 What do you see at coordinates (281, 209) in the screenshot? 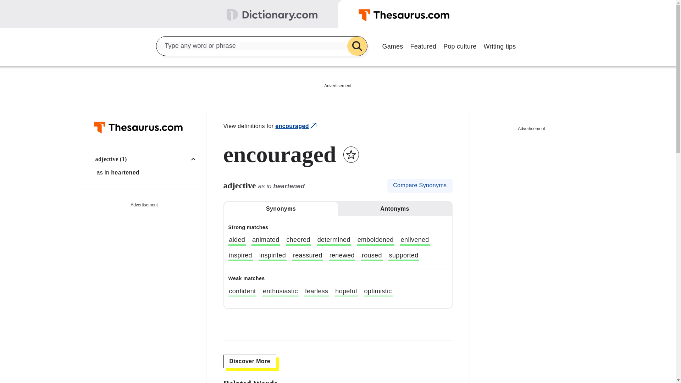
I see `Synonyms` at bounding box center [281, 209].